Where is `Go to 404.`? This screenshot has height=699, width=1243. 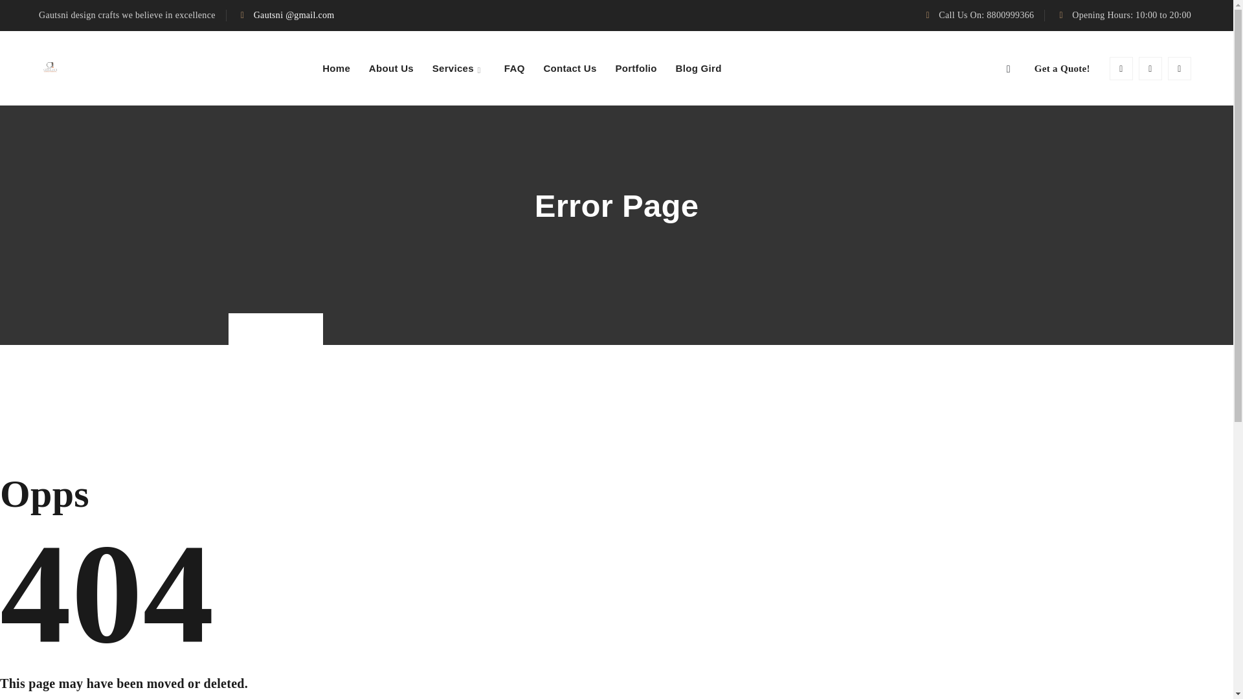 Go to 404. is located at coordinates (304, 328).